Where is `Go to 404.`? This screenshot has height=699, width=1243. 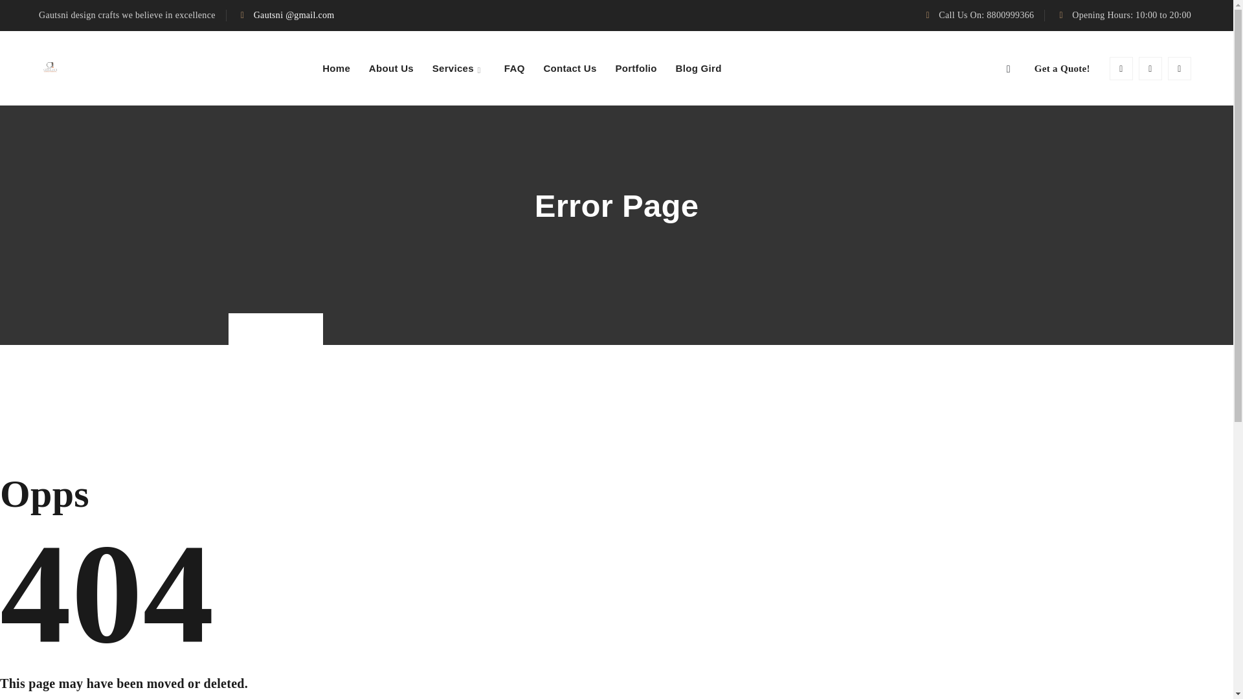 Go to 404. is located at coordinates (304, 328).